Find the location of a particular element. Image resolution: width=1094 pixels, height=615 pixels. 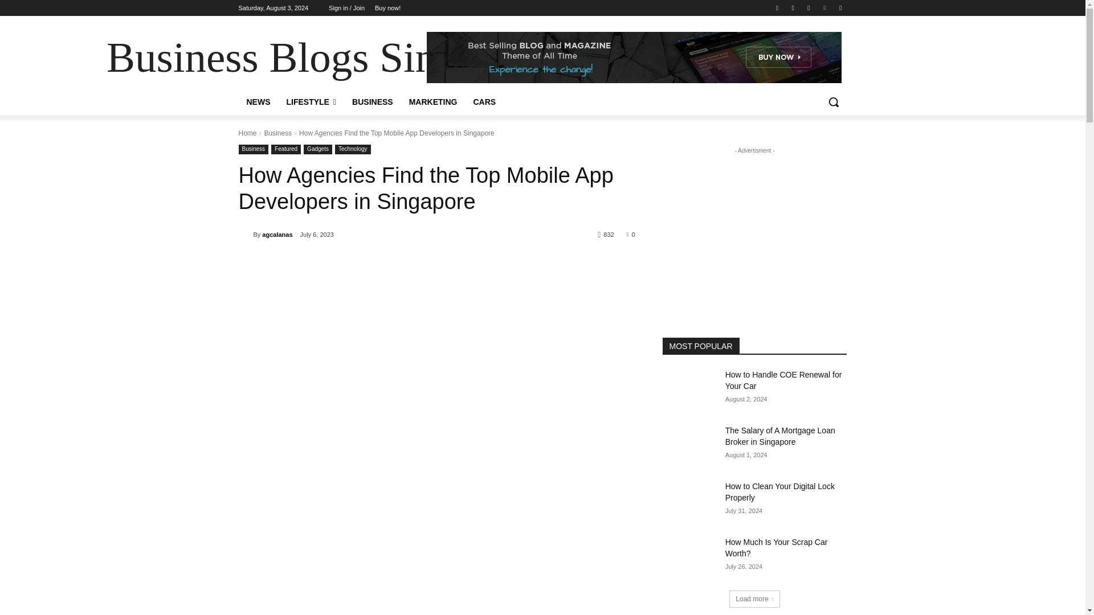

Instagram is located at coordinates (793, 7).